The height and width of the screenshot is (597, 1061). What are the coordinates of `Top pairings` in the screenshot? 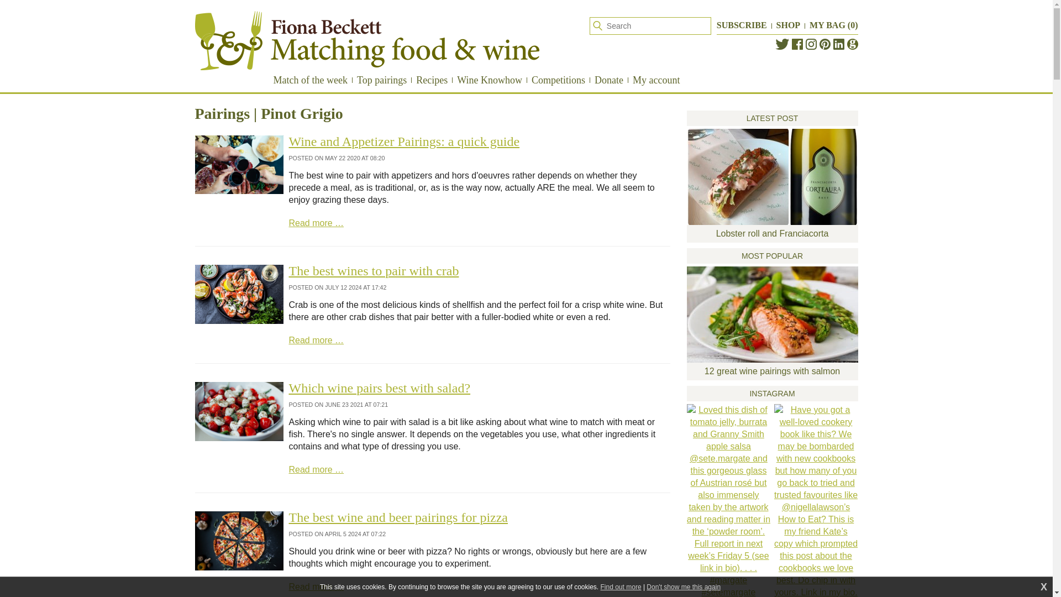 It's located at (381, 80).